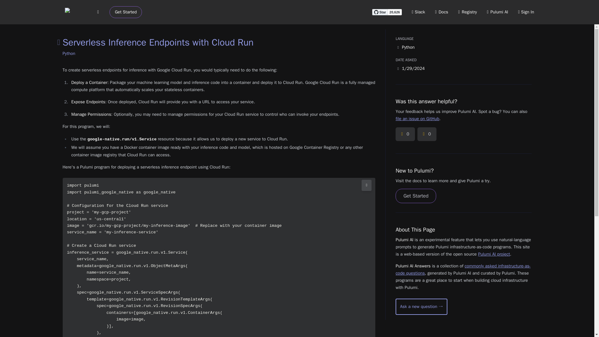 Image resolution: width=599 pixels, height=337 pixels. What do you see at coordinates (467, 12) in the screenshot?
I see `Registry` at bounding box center [467, 12].